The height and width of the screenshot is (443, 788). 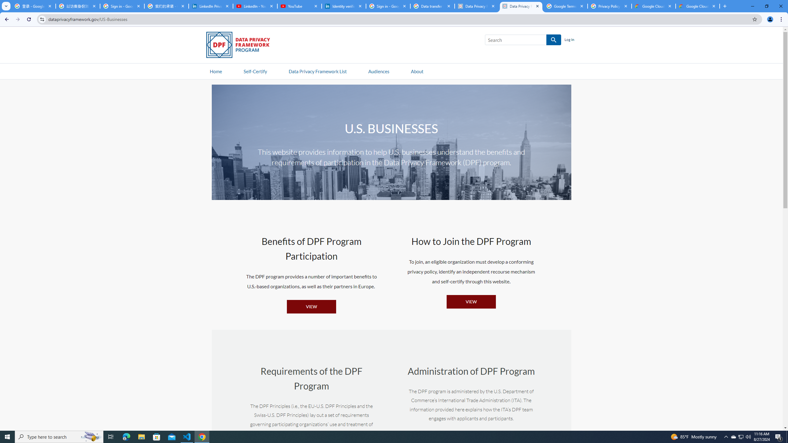 I want to click on Self-Certify, so click(x=255, y=71).